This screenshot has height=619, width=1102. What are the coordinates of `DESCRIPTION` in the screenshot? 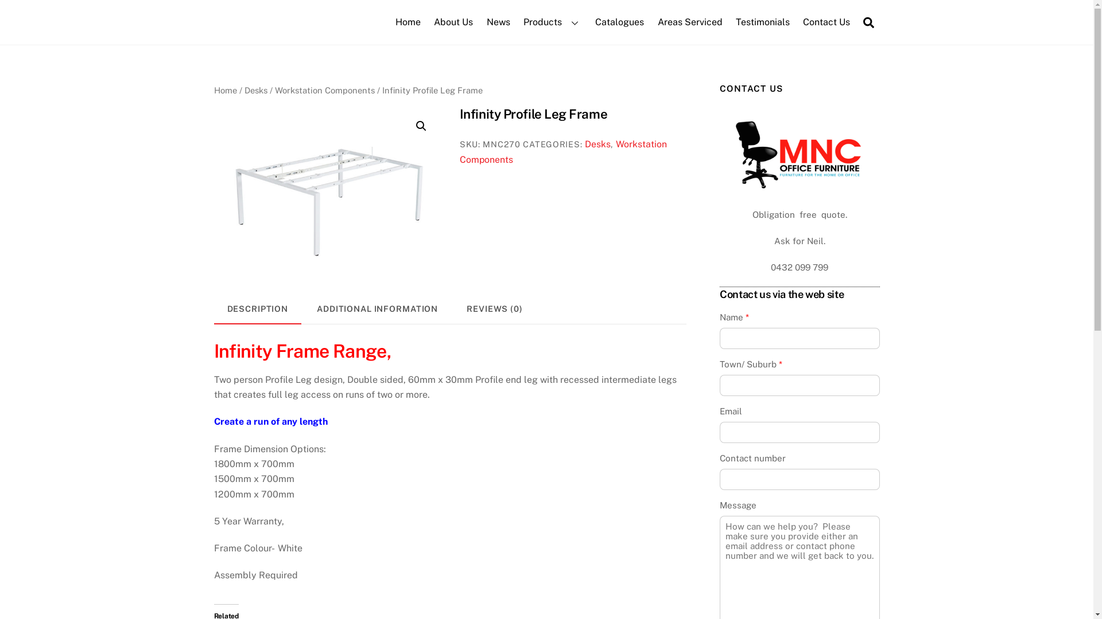 It's located at (257, 309).